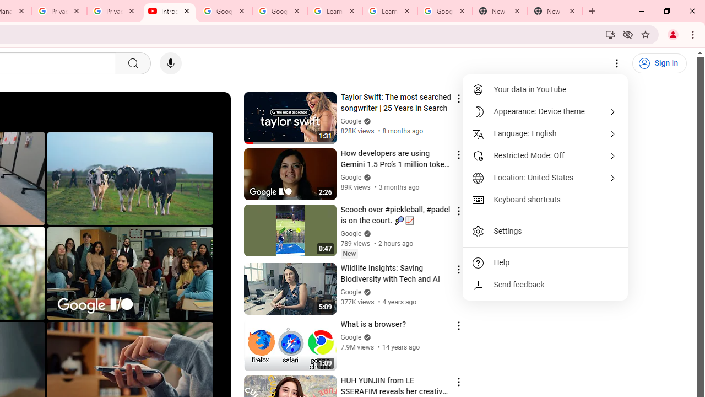 The image size is (705, 397). I want to click on Google Account, so click(444, 11).